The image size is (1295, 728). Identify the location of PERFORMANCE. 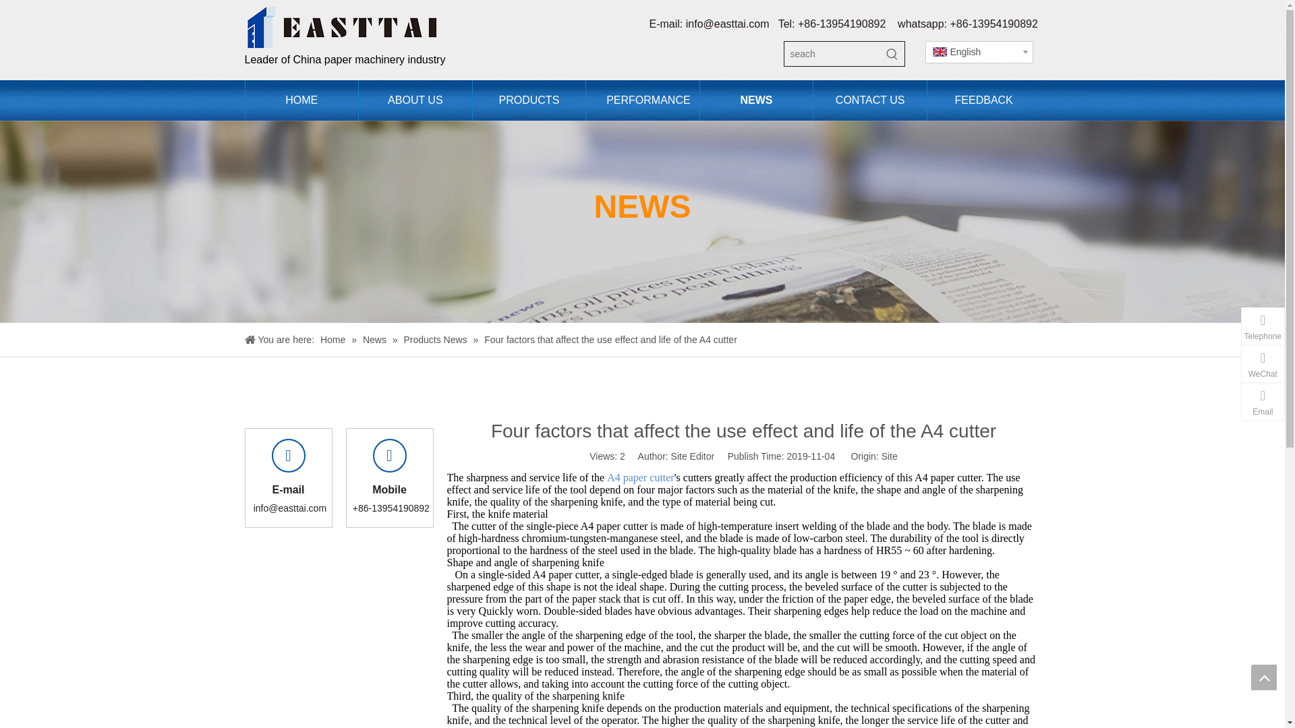
(642, 100).